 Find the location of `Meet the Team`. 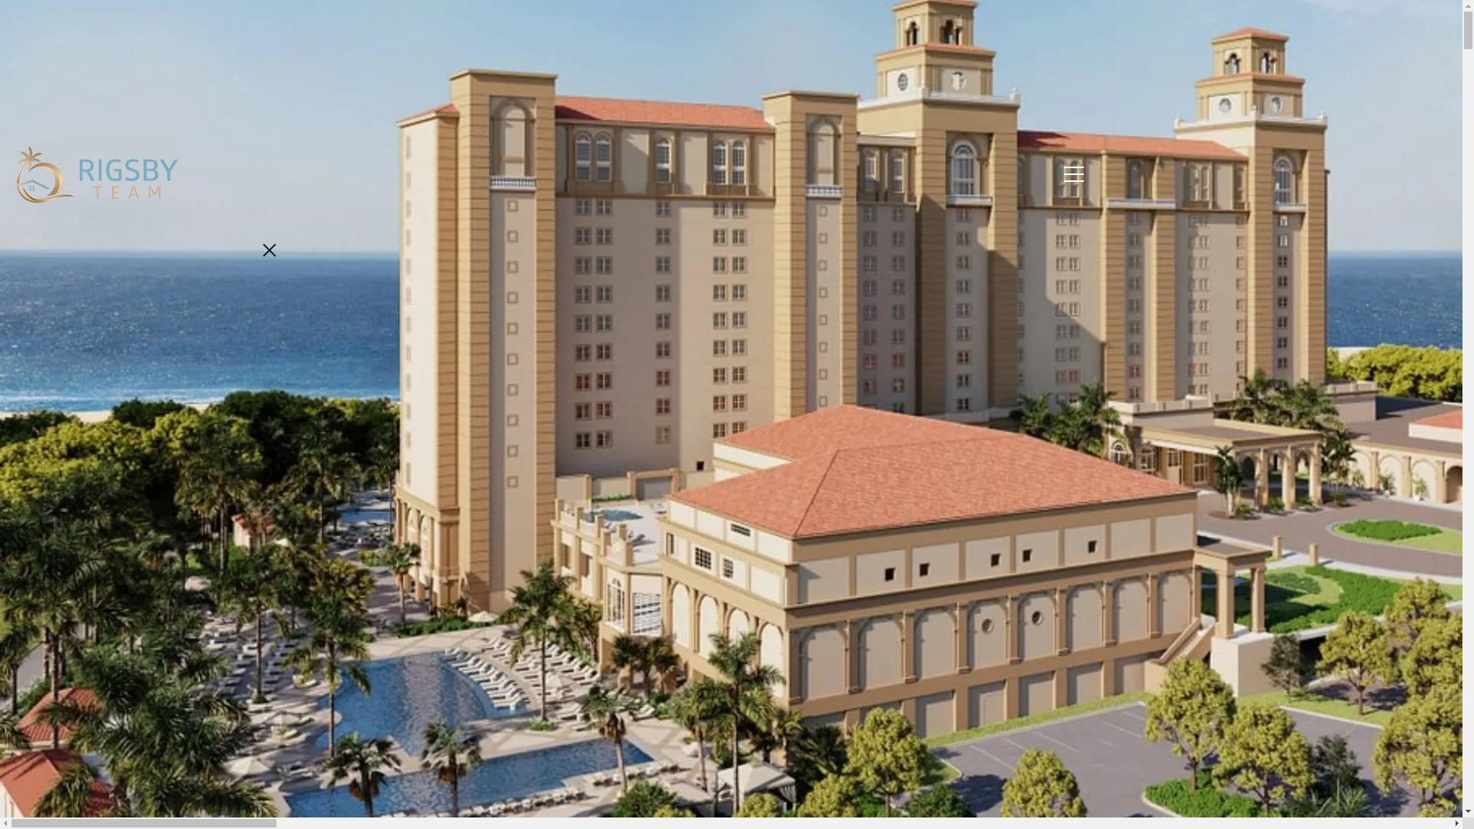

Meet the Team is located at coordinates (154, 411).